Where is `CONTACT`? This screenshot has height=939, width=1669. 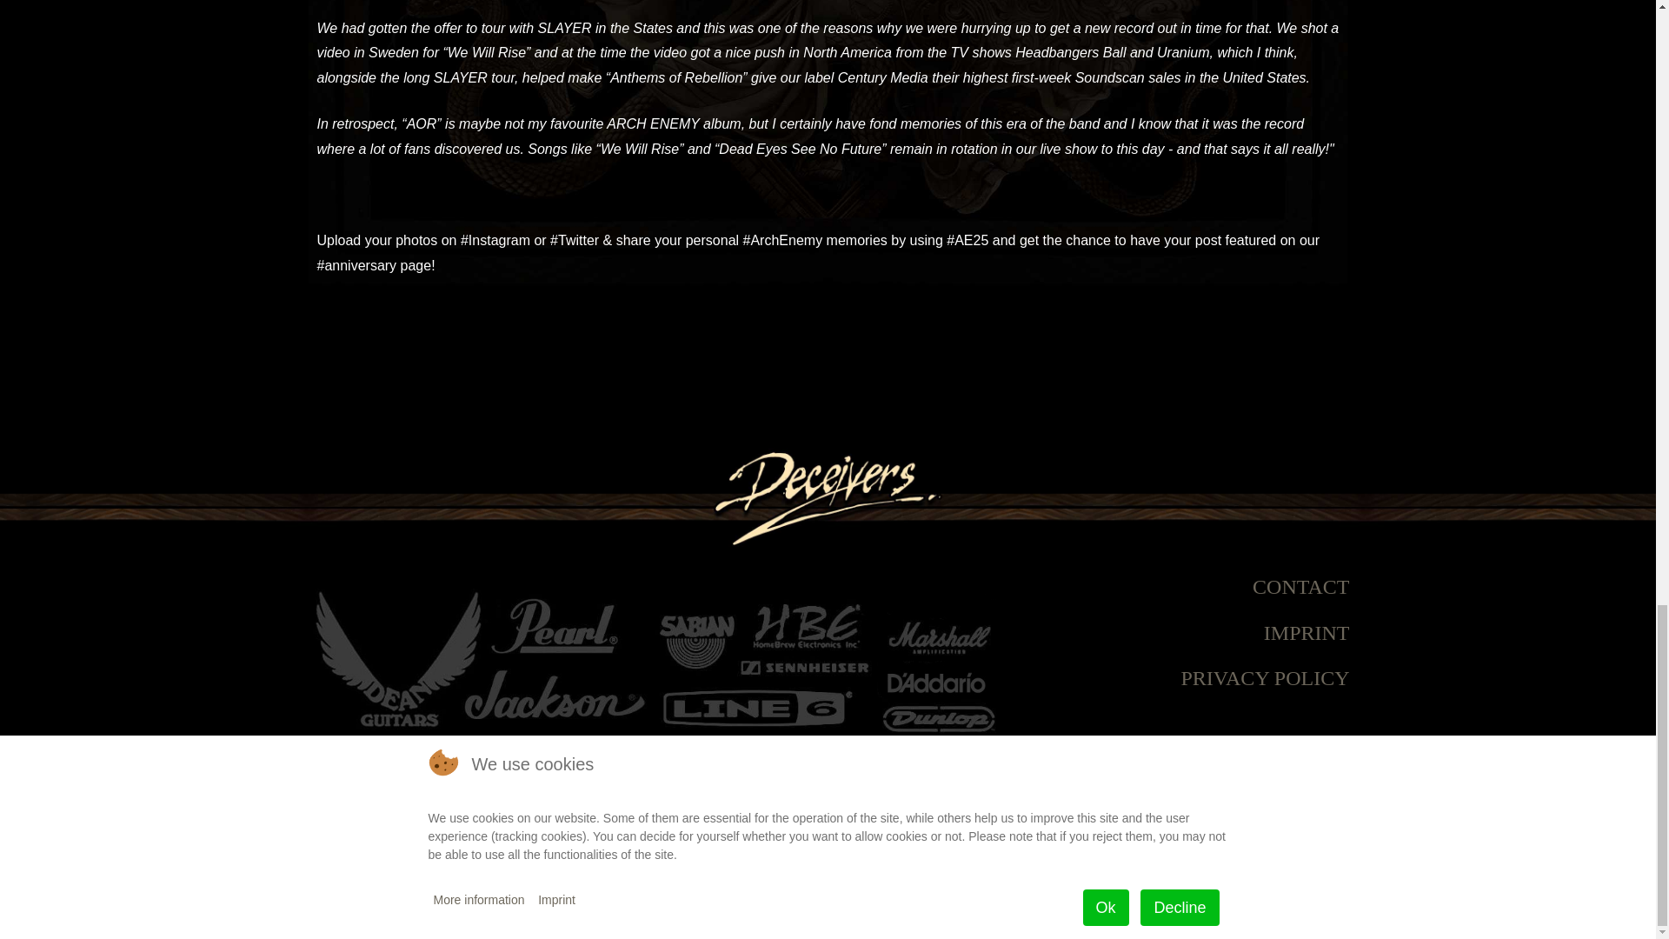 CONTACT is located at coordinates (1300, 586).